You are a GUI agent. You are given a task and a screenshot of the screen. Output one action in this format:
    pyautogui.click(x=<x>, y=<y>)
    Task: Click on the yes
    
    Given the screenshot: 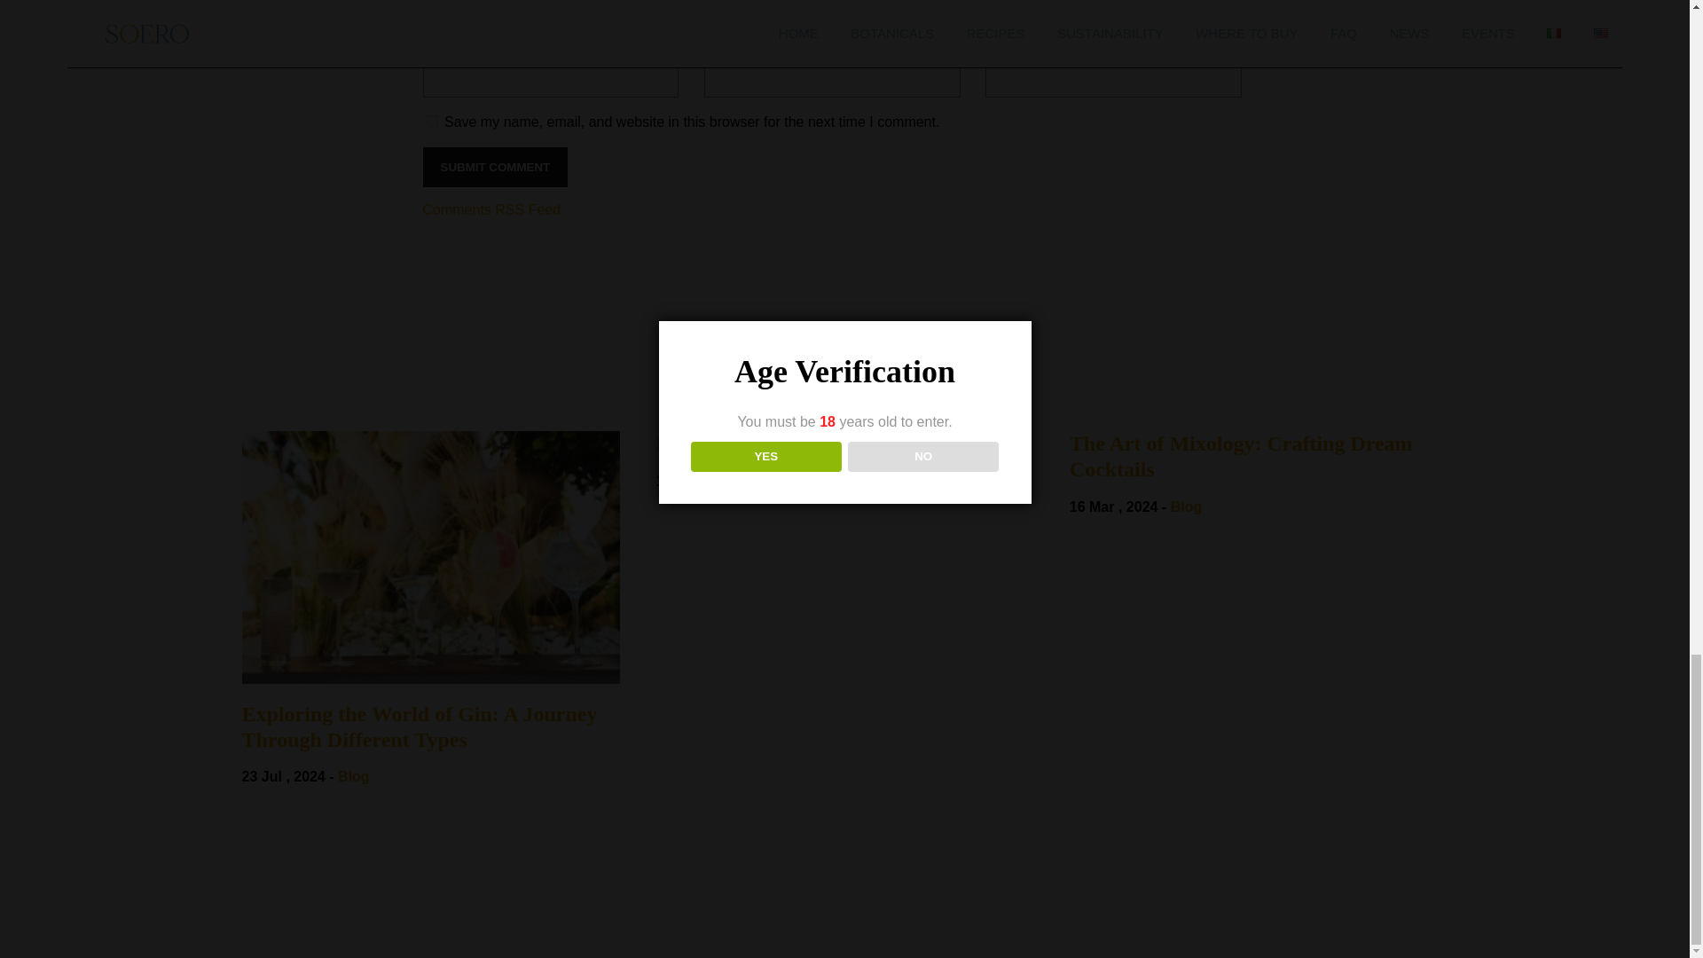 What is the action you would take?
    pyautogui.click(x=431, y=121)
    